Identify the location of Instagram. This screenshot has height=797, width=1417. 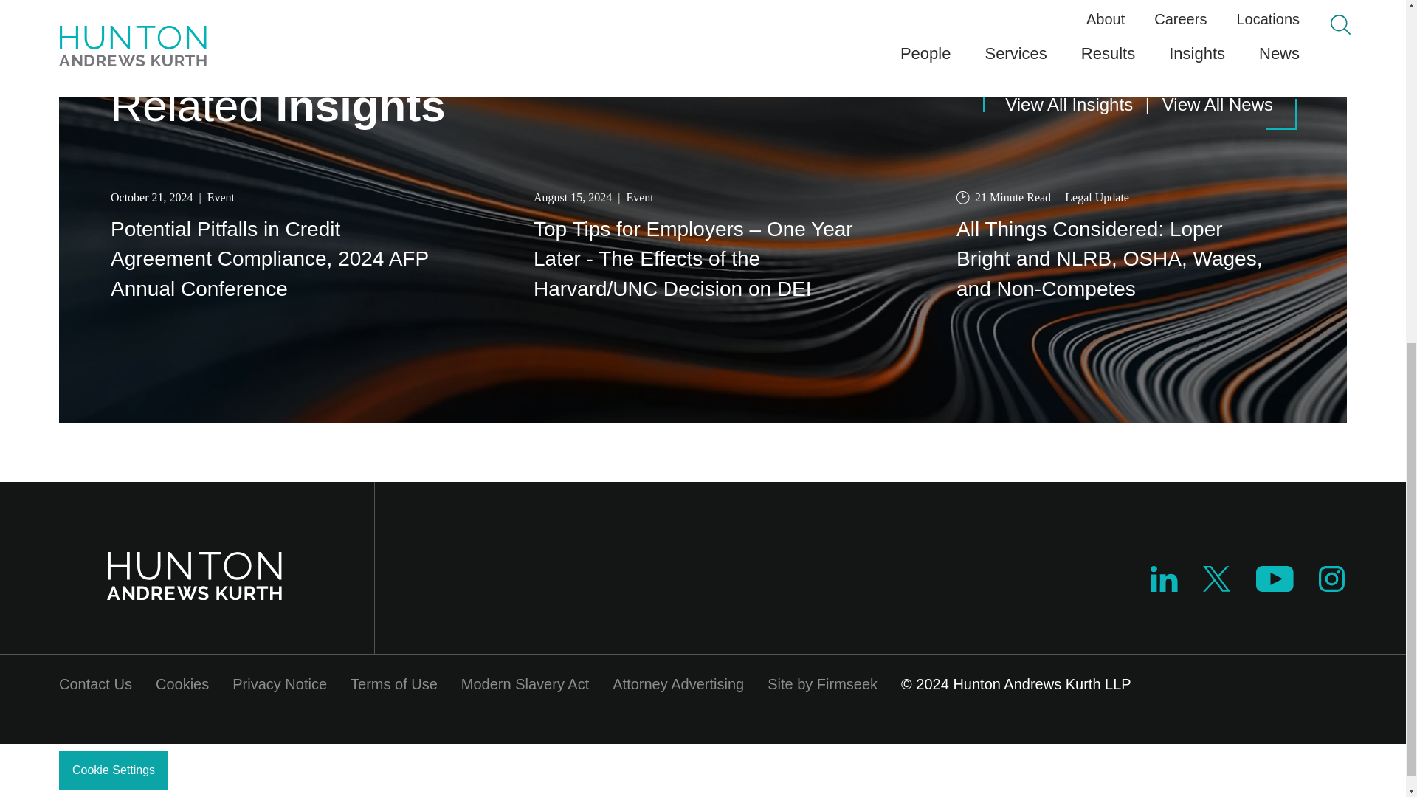
(1332, 586).